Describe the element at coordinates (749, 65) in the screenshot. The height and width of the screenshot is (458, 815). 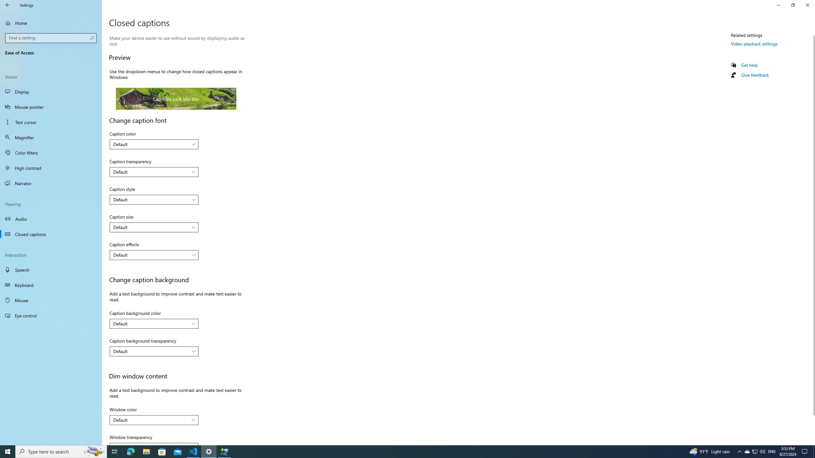
I see `Get help` at that location.